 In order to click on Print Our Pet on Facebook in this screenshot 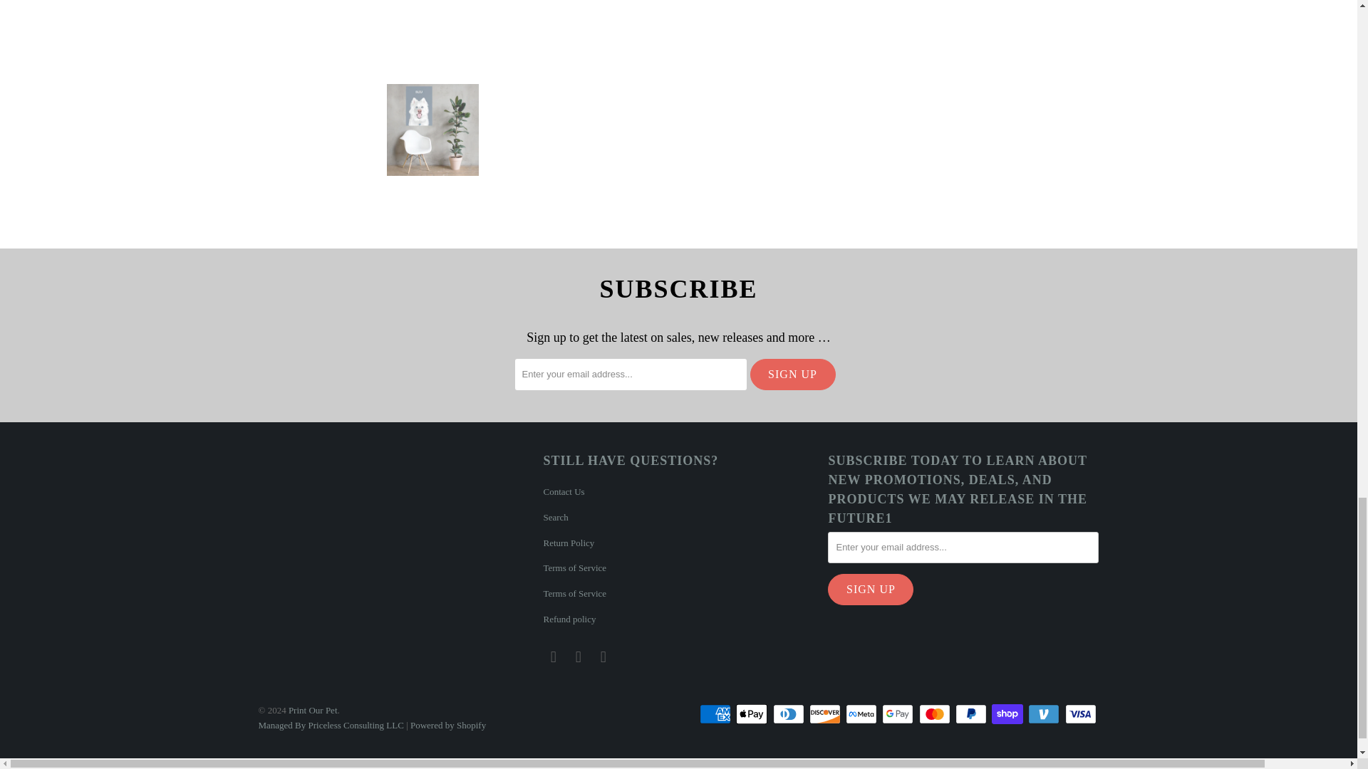, I will do `click(553, 657)`.